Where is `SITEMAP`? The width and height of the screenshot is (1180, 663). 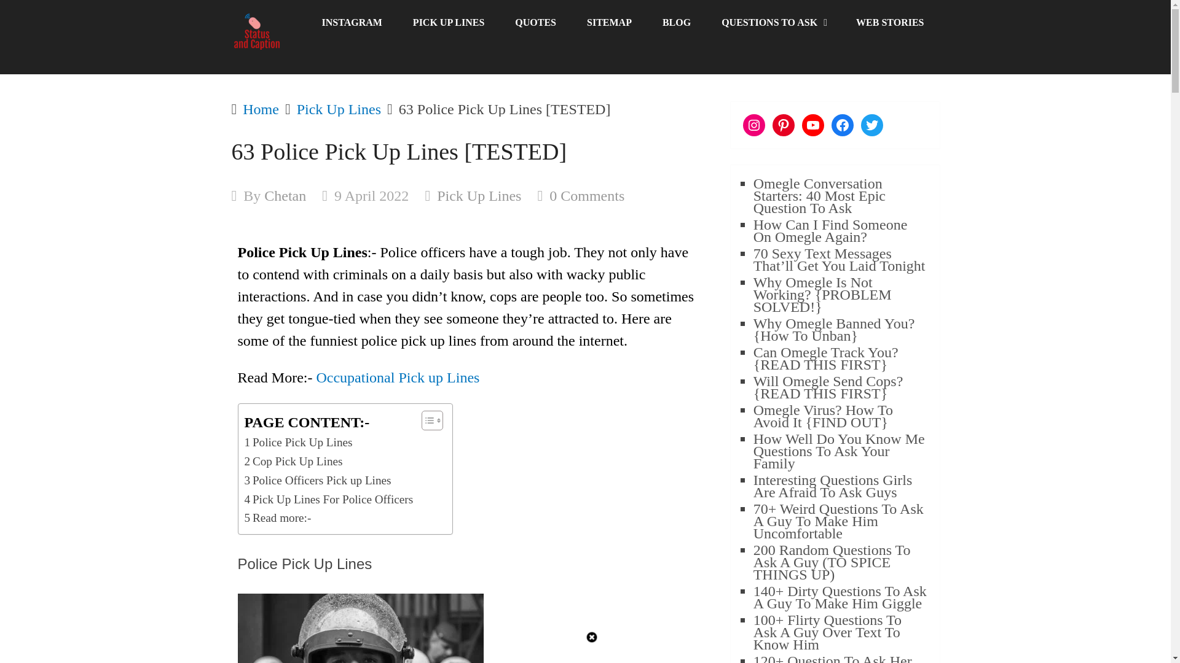 SITEMAP is located at coordinates (608, 23).